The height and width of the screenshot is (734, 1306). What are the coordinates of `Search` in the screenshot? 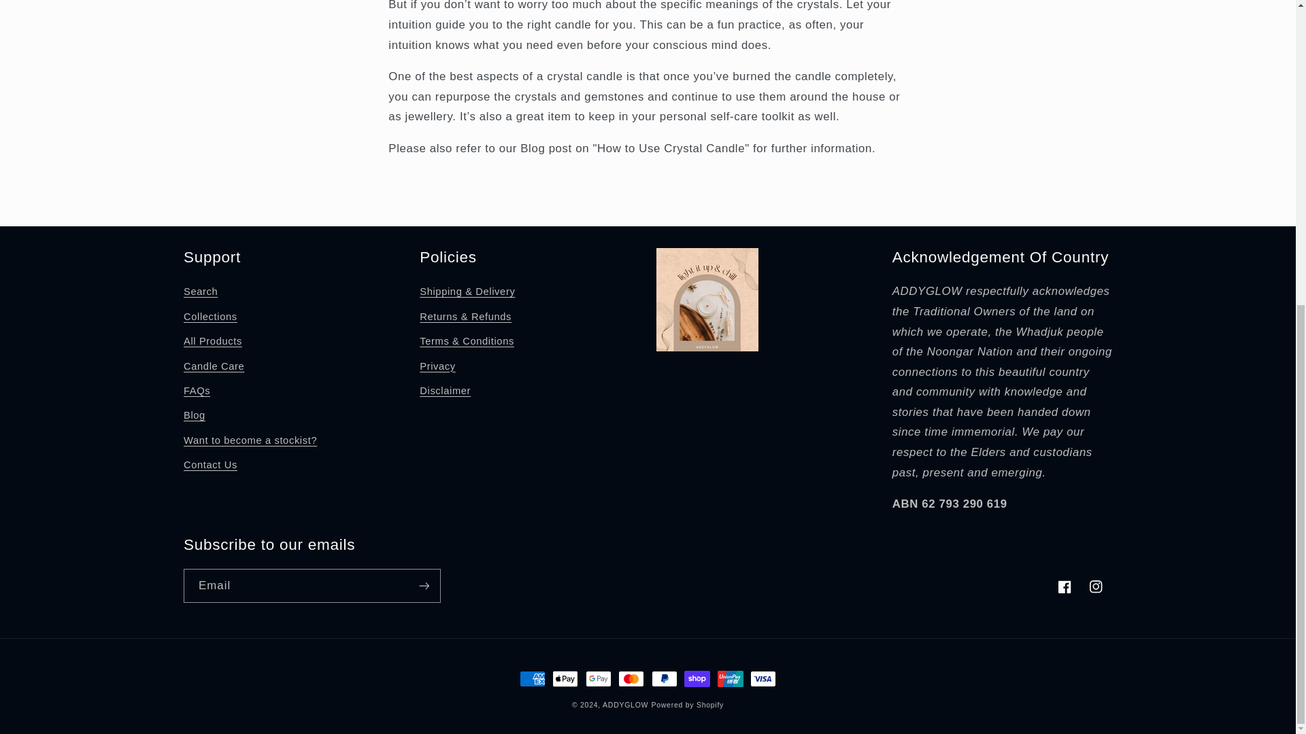 It's located at (201, 294).